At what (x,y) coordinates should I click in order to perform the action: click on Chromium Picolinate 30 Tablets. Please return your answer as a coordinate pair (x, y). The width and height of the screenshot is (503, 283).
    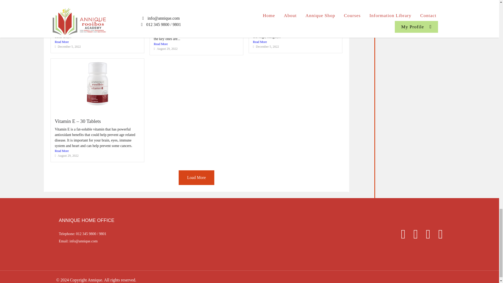
    Looking at the image, I should click on (285, 7).